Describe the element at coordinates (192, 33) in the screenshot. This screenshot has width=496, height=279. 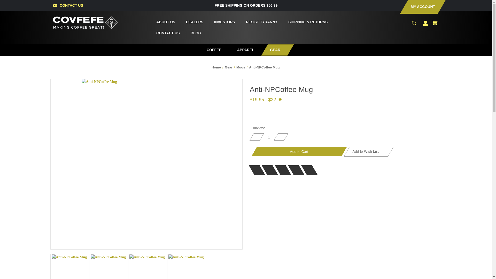
I see `BLOG` at that location.